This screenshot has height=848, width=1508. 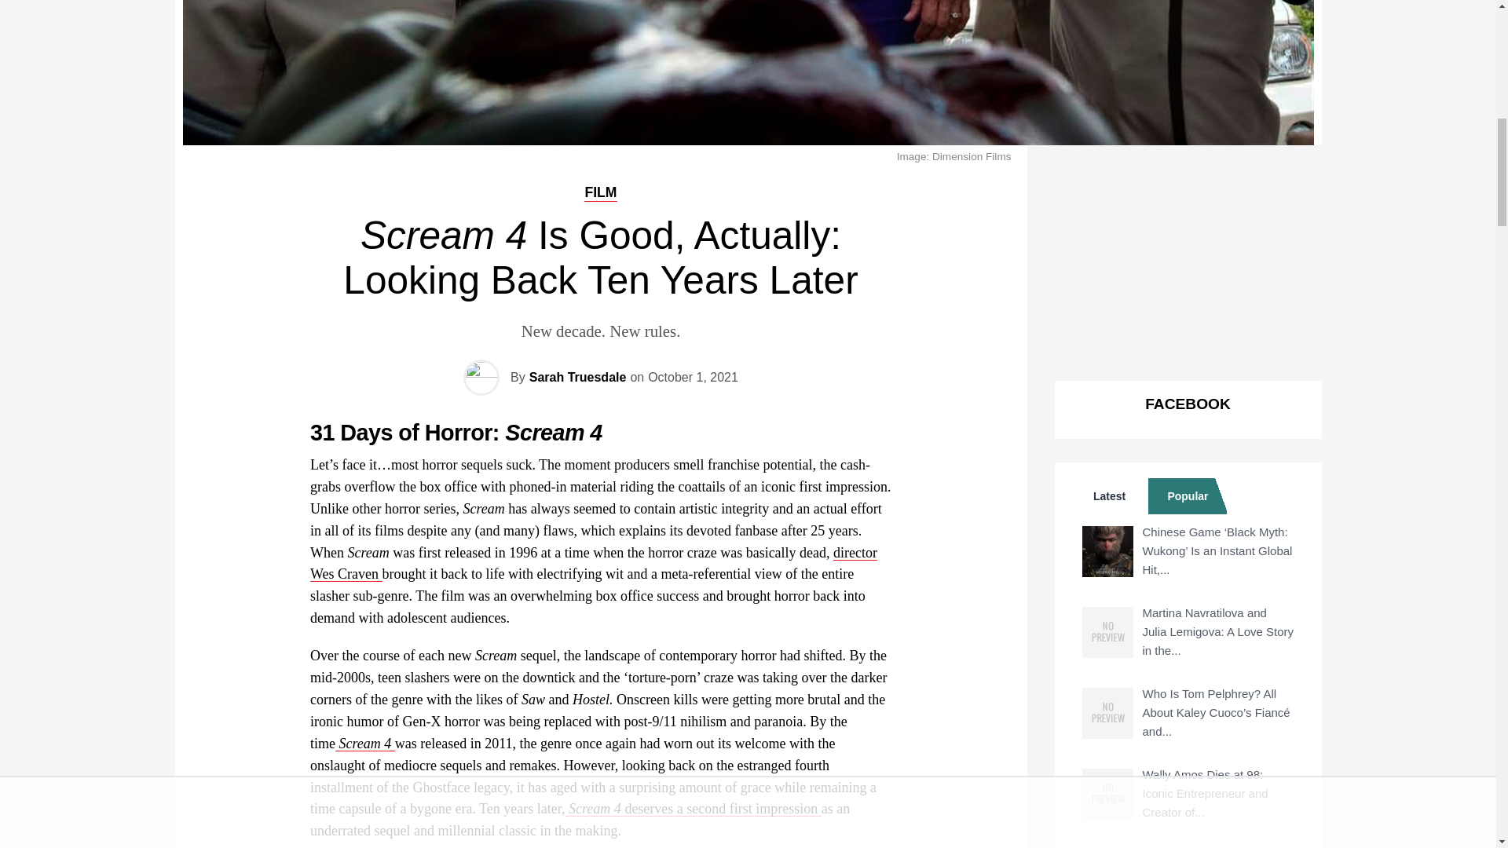 I want to click on director Wes Craven, so click(x=594, y=564).